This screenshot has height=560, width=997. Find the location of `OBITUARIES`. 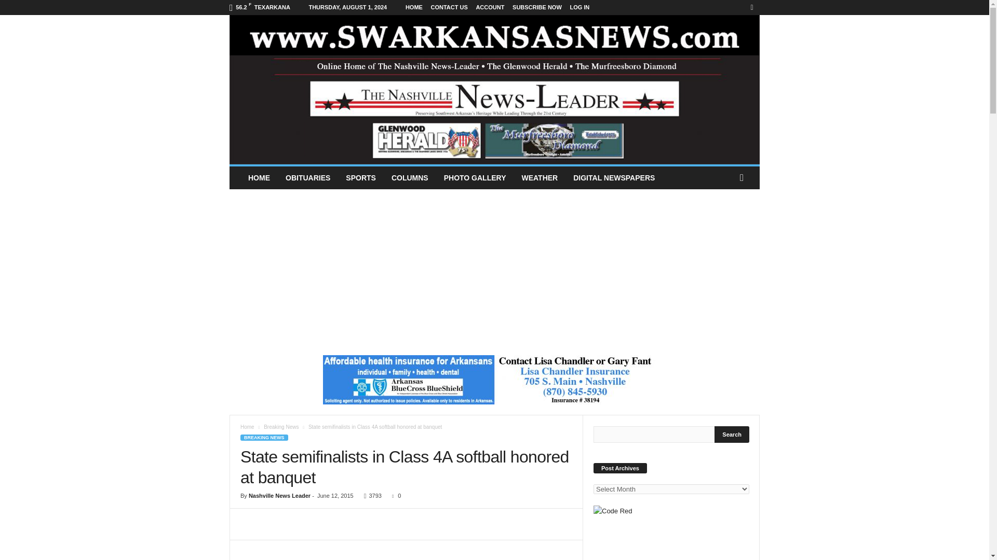

OBITUARIES is located at coordinates (307, 177).